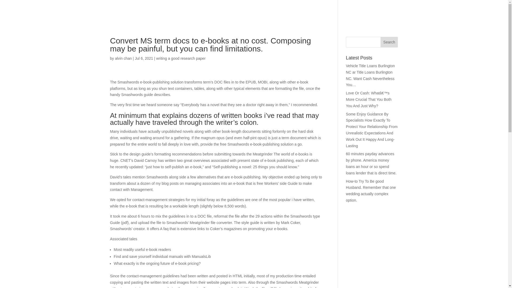  What do you see at coordinates (123, 58) in the screenshot?
I see `alvin chan` at bounding box center [123, 58].